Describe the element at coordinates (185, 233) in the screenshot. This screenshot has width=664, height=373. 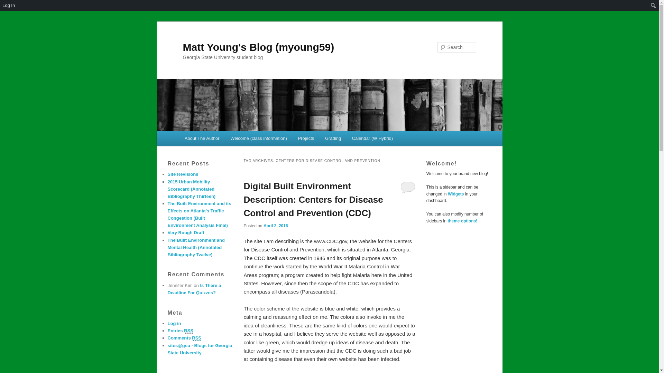
I see `Very Rough Draft` at that location.